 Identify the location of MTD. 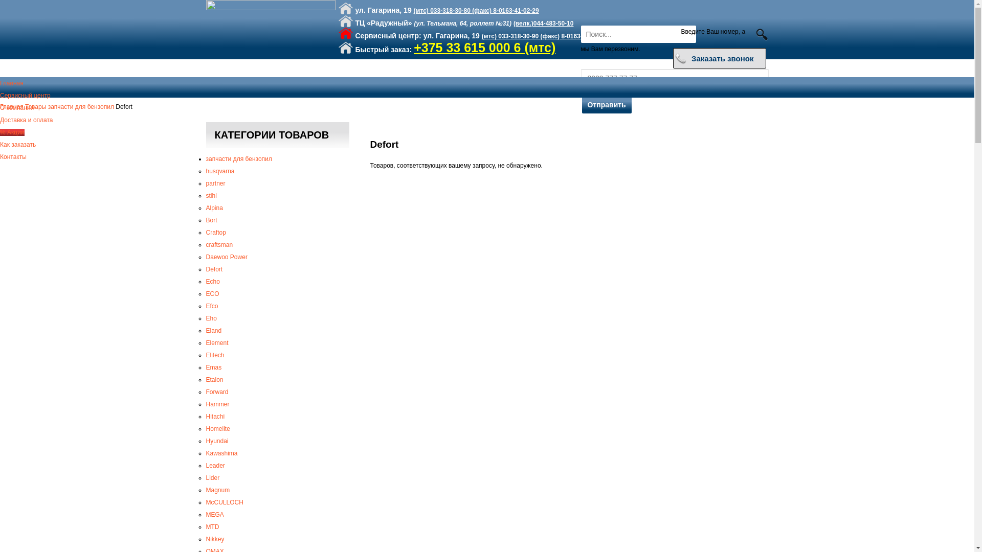
(212, 527).